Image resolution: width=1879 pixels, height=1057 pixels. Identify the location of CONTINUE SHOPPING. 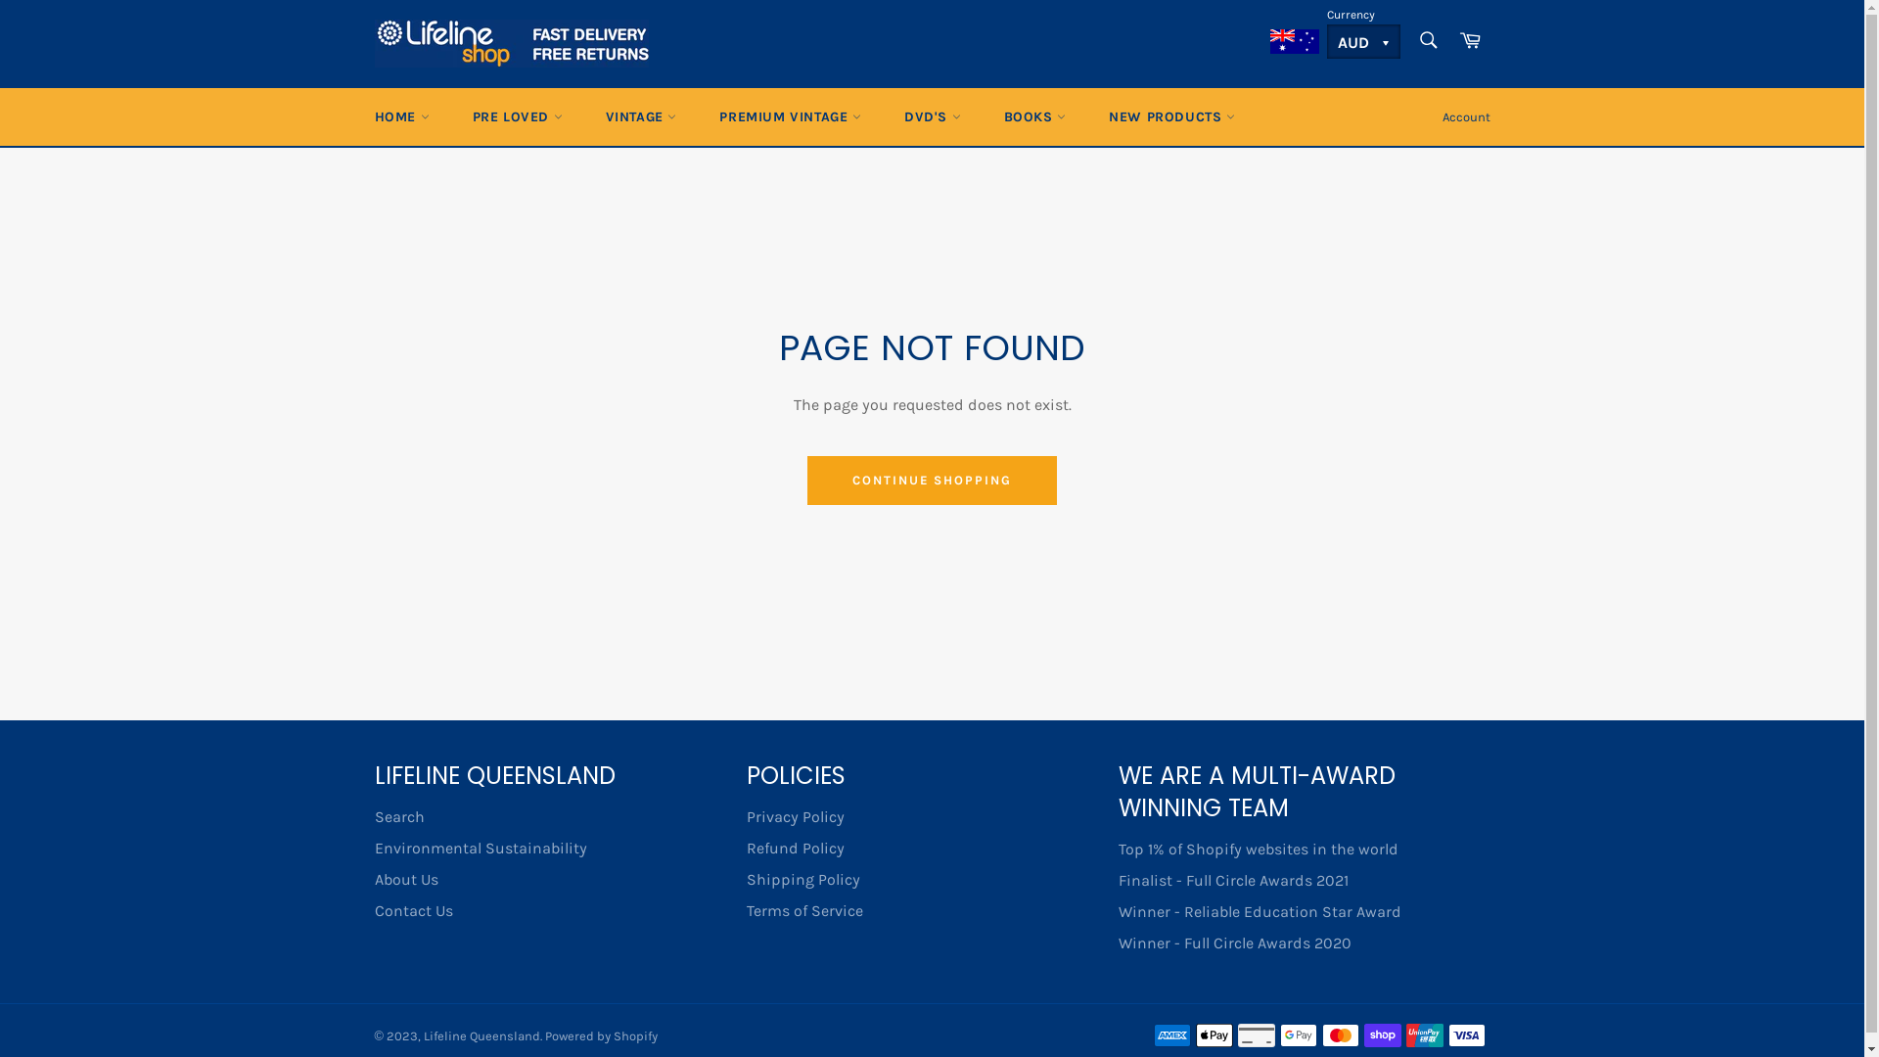
(932, 481).